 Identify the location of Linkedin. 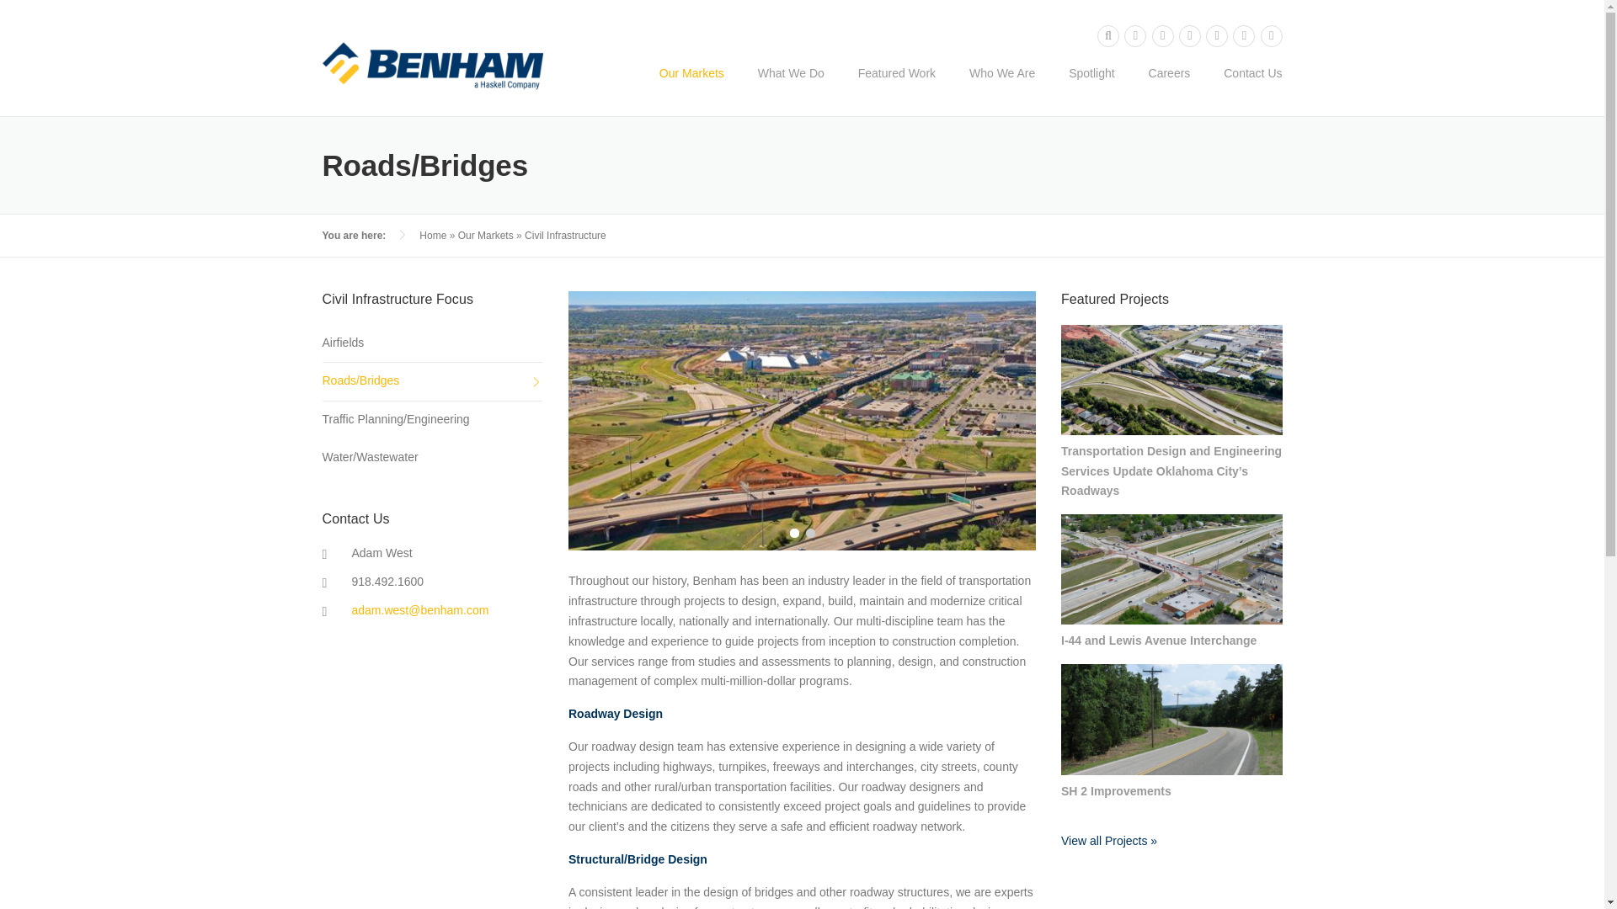
(1135, 36).